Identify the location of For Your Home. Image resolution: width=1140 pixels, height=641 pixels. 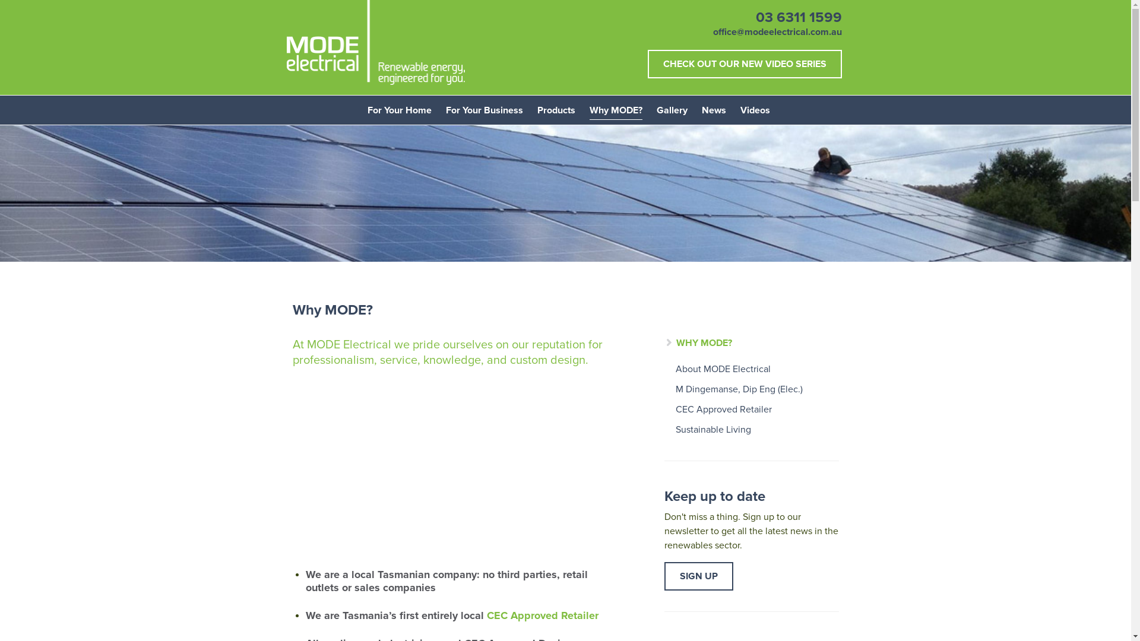
(399, 107).